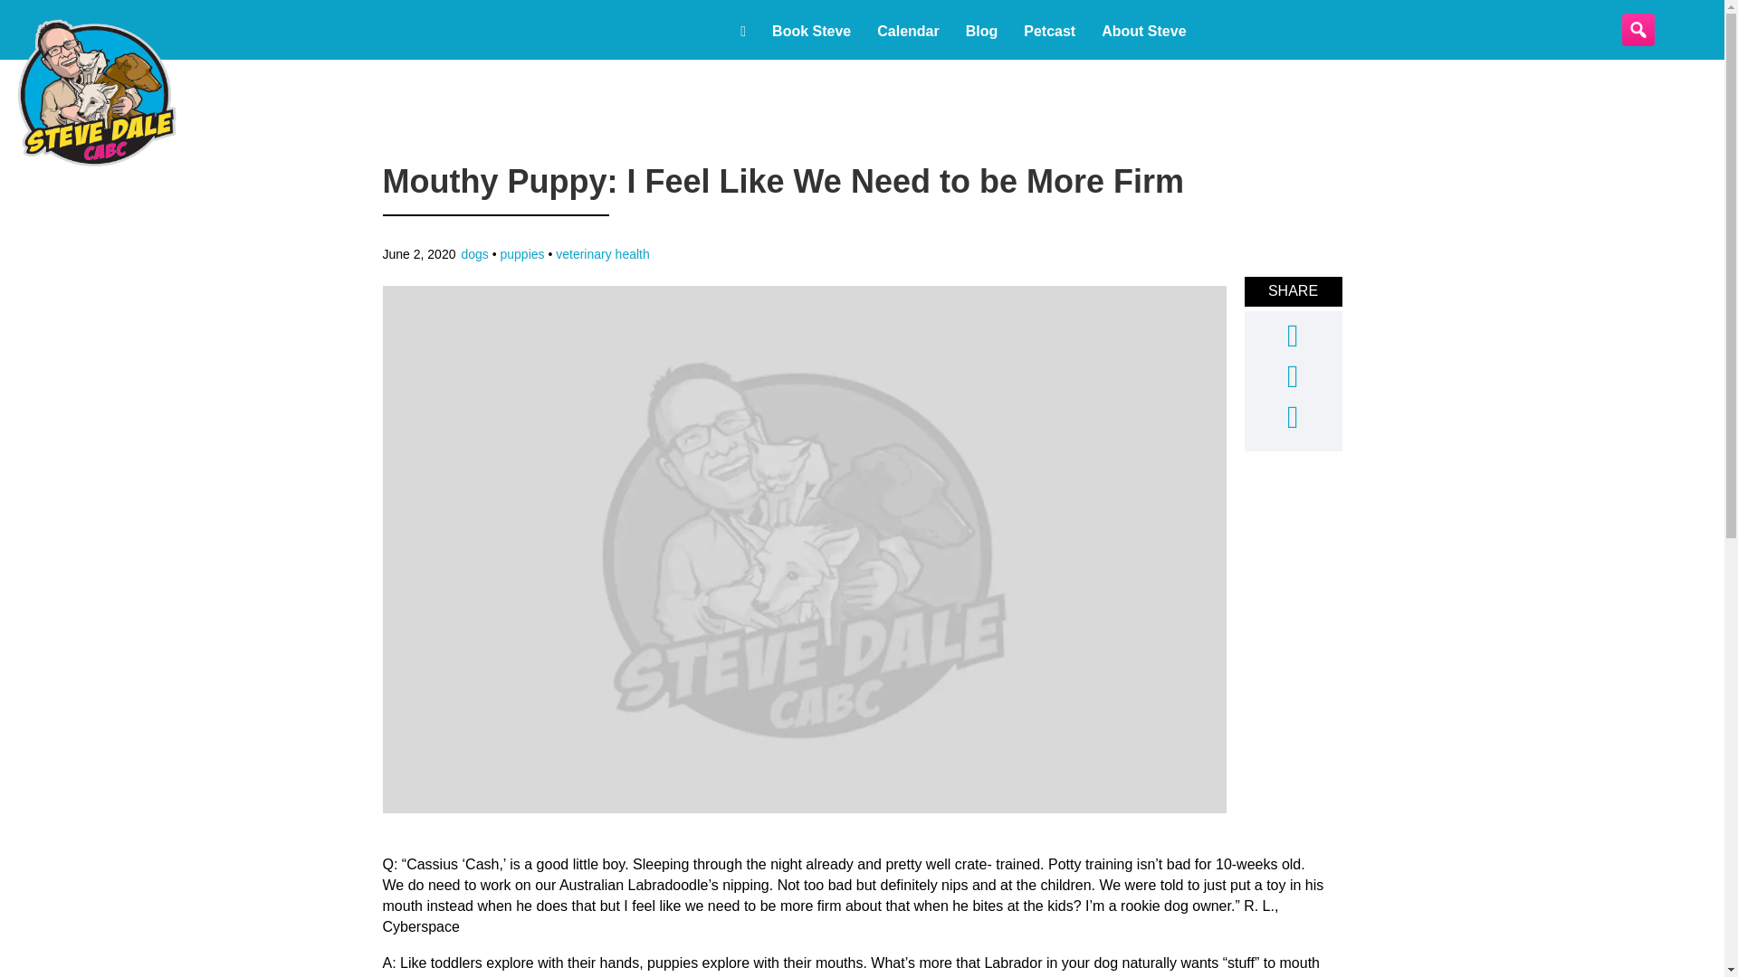  Describe the element at coordinates (981, 31) in the screenshot. I see `Blog` at that location.